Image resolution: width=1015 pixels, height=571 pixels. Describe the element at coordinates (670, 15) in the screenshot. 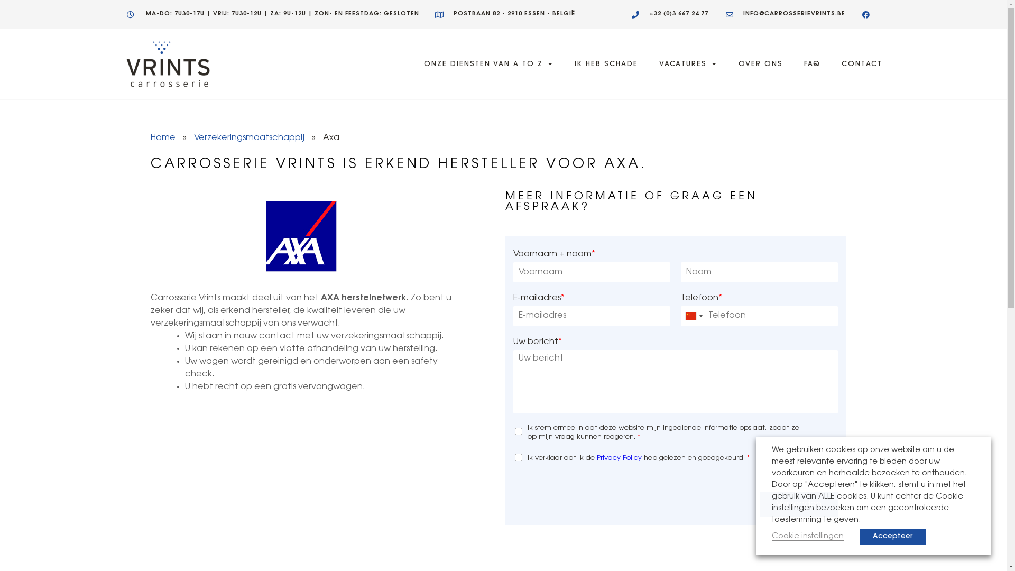

I see `+32 (0)3 667 24 77` at that location.